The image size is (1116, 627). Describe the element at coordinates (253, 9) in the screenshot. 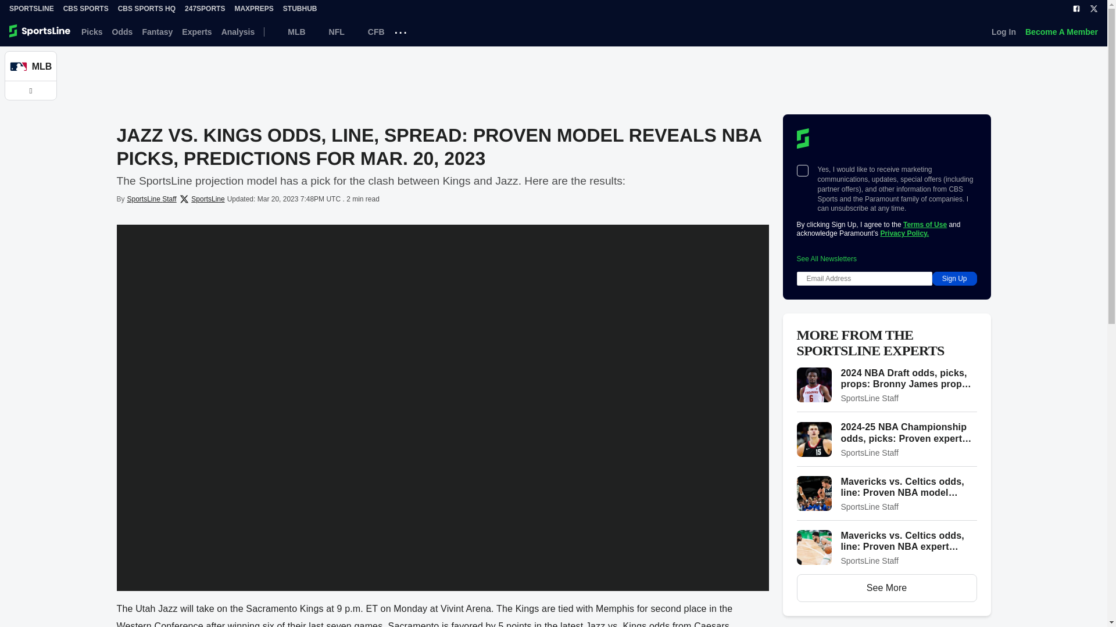

I see `MAXPREPS` at that location.